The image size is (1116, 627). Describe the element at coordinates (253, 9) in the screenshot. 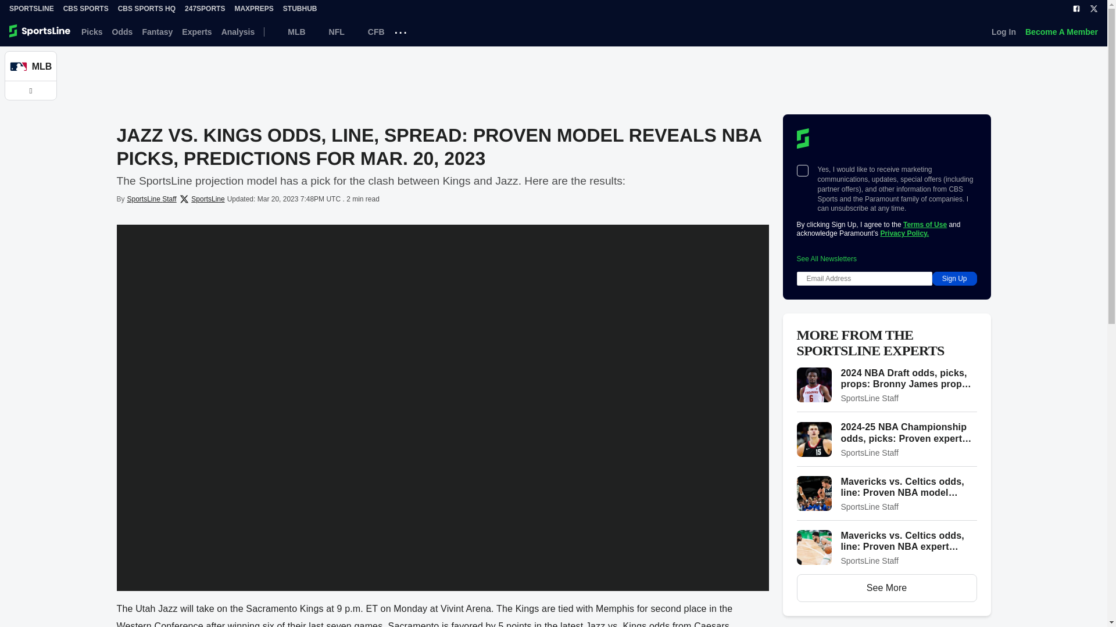

I see `MAXPREPS` at that location.